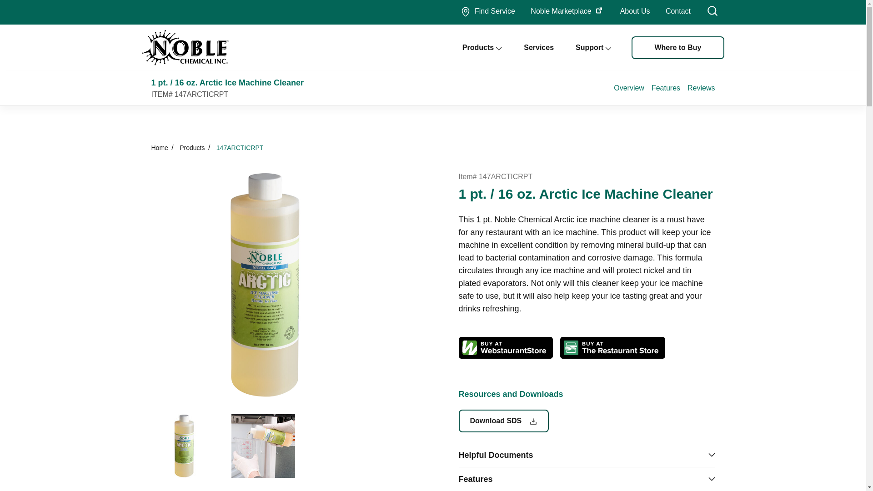  What do you see at coordinates (678, 12) in the screenshot?
I see `Contact` at bounding box center [678, 12].